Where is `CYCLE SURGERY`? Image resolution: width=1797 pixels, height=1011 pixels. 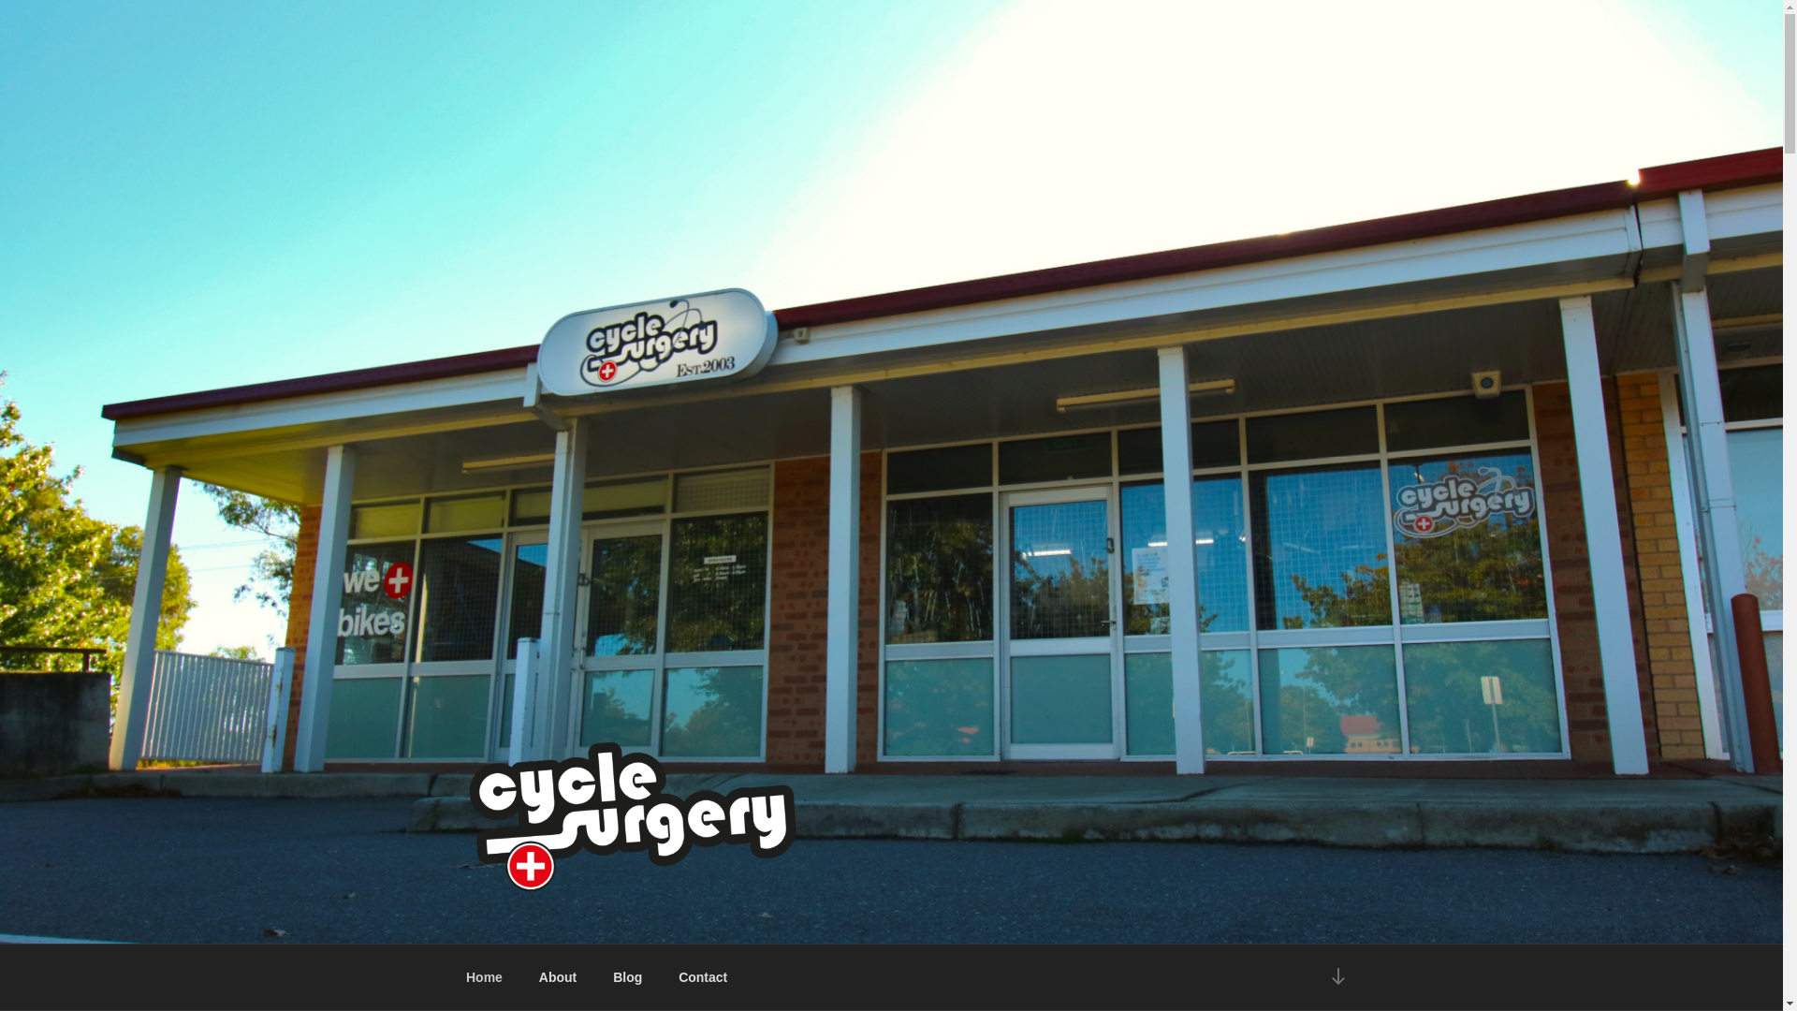
CYCLE SURGERY is located at coordinates (630, 919).